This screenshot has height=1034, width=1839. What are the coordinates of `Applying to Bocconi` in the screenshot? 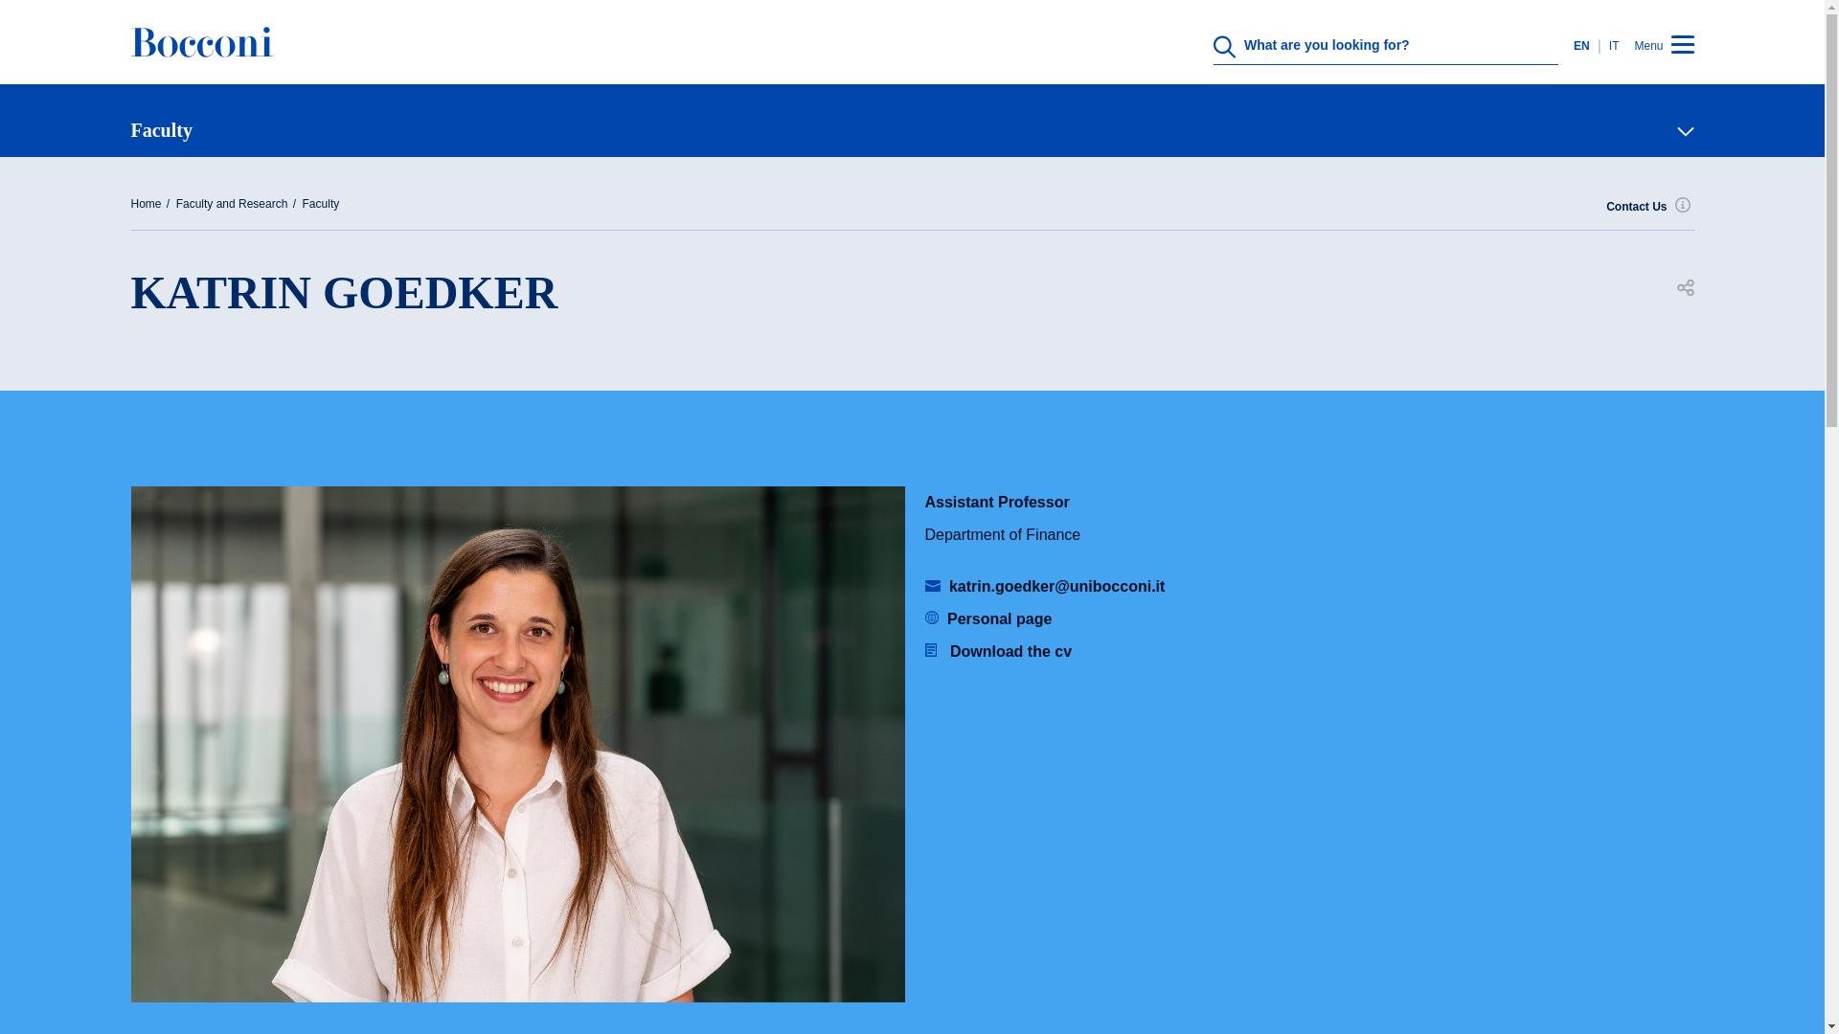 It's located at (904, 789).